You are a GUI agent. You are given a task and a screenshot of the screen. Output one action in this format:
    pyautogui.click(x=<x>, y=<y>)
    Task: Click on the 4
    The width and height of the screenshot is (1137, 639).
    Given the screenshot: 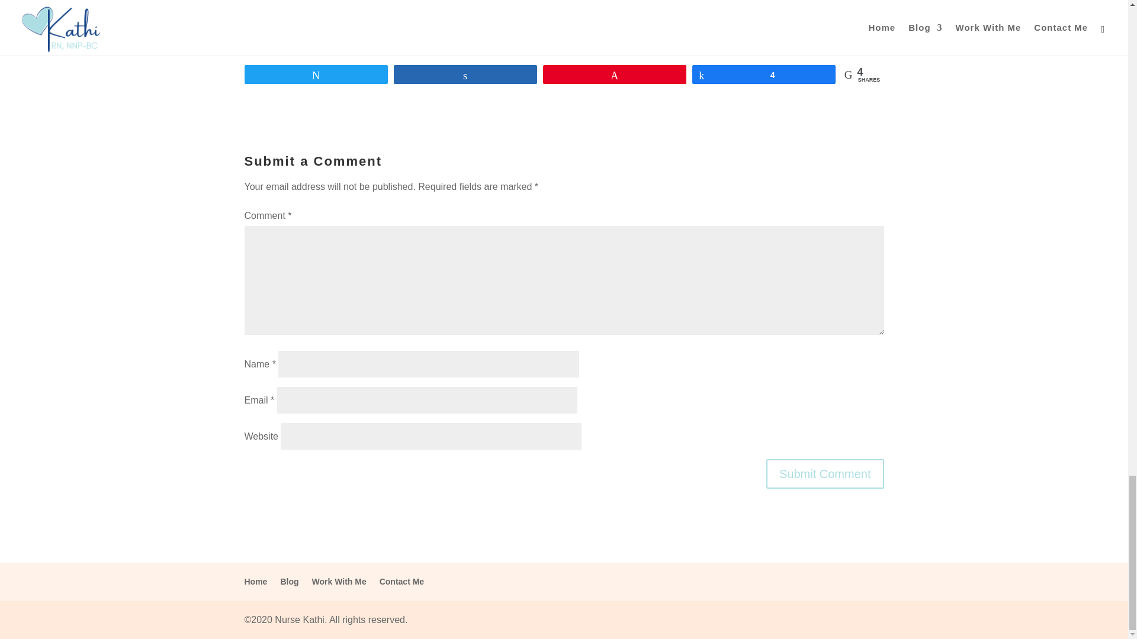 What is the action you would take?
    pyautogui.click(x=763, y=75)
    